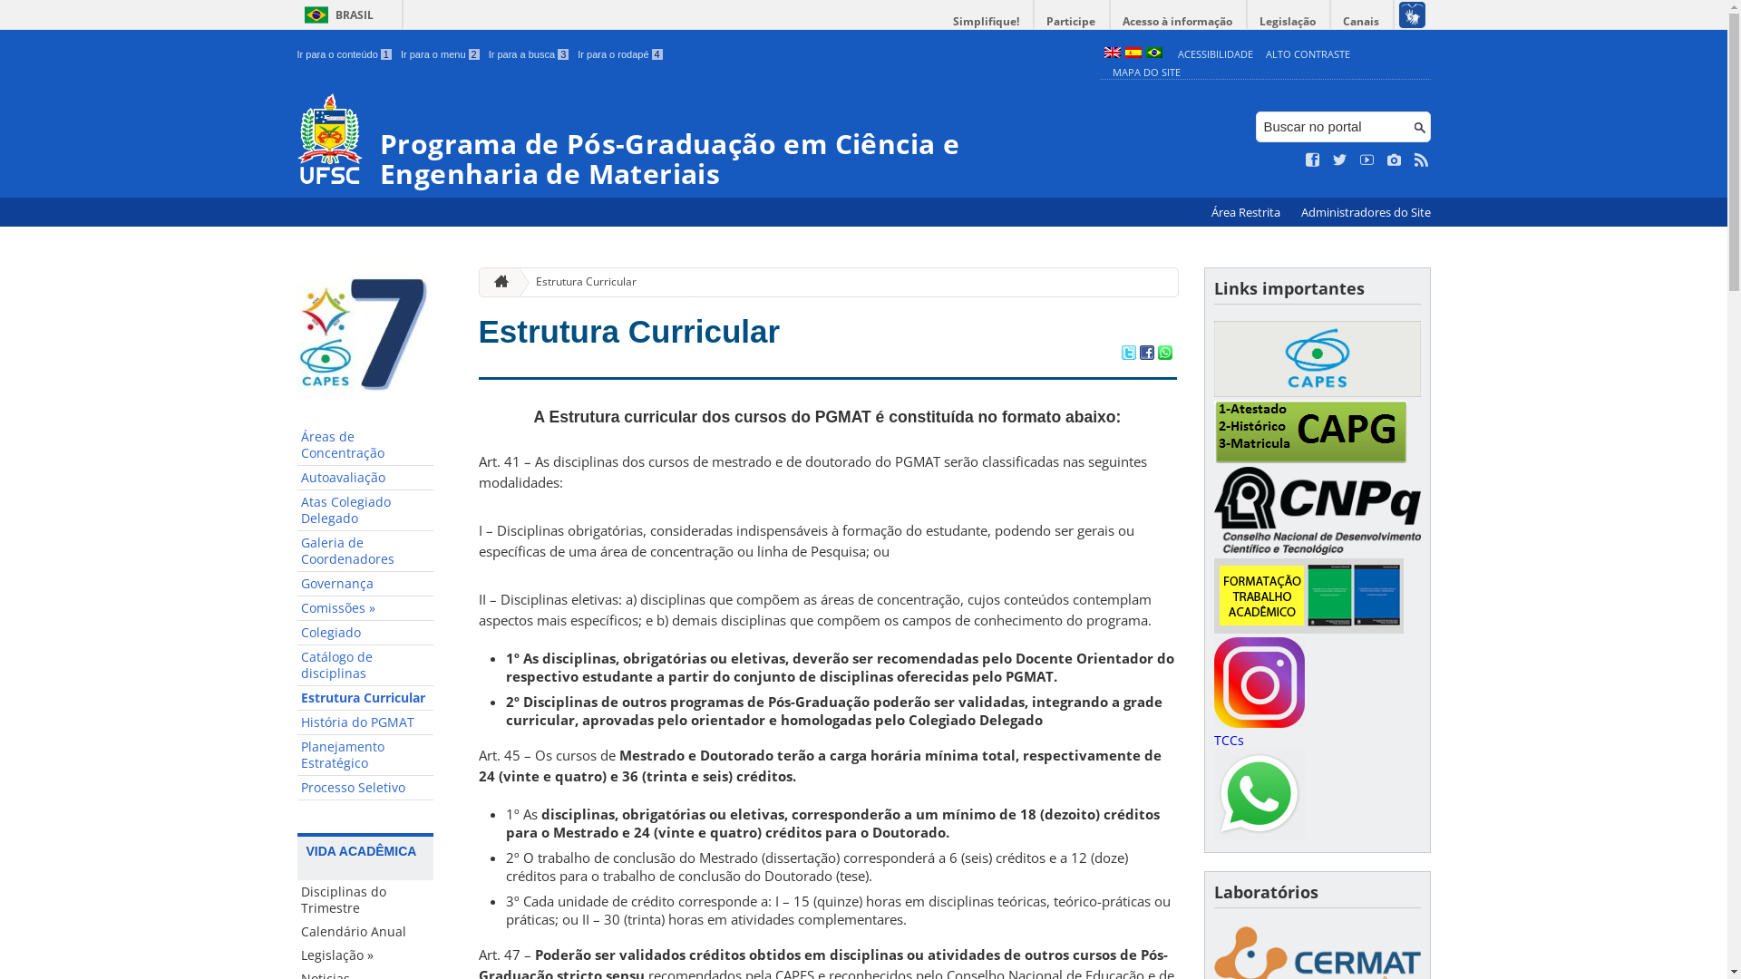 The image size is (1741, 979). Describe the element at coordinates (365, 788) in the screenshot. I see `Processo Seletivo` at that location.